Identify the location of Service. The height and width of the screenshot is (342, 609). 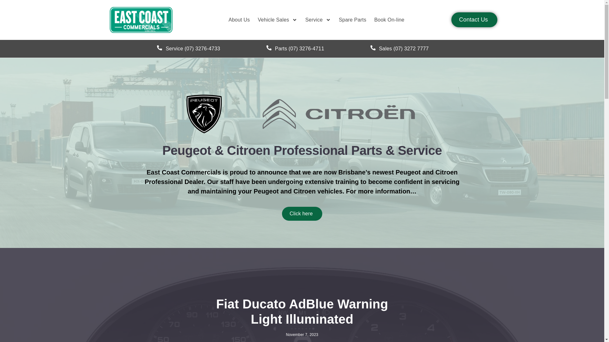
(318, 20).